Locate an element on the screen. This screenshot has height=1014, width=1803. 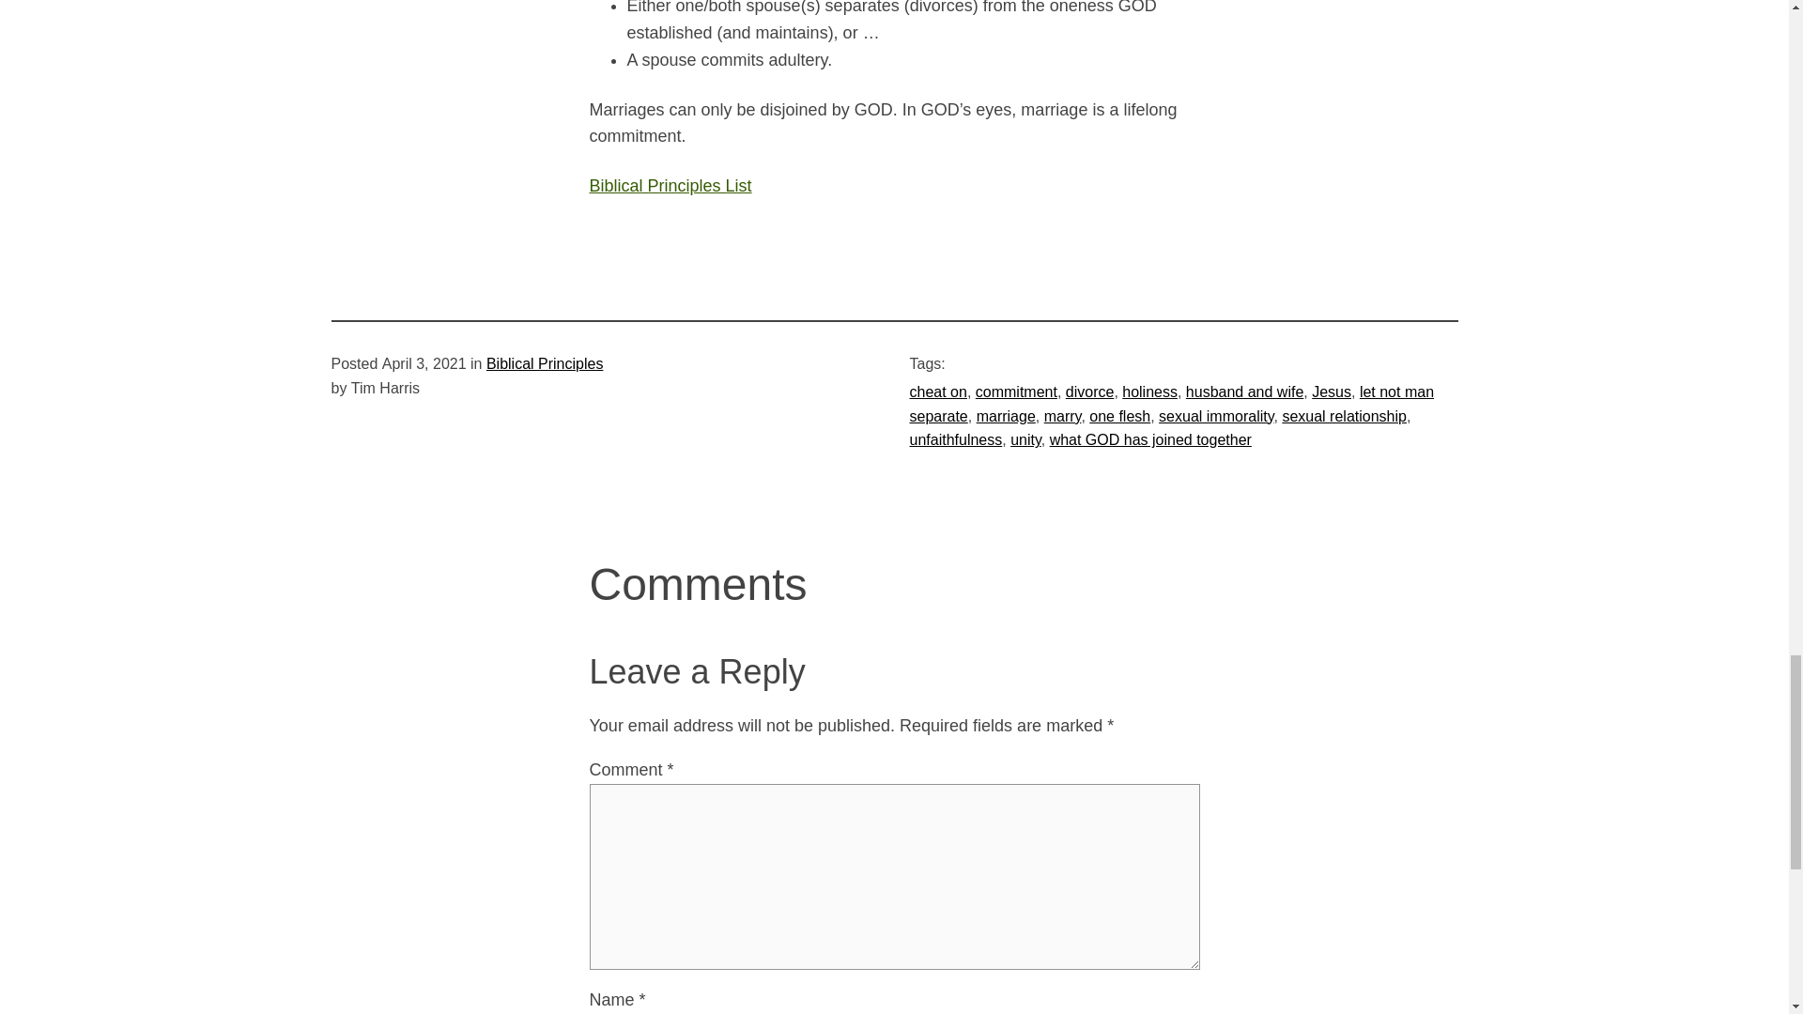
husband and wife is located at coordinates (1245, 392).